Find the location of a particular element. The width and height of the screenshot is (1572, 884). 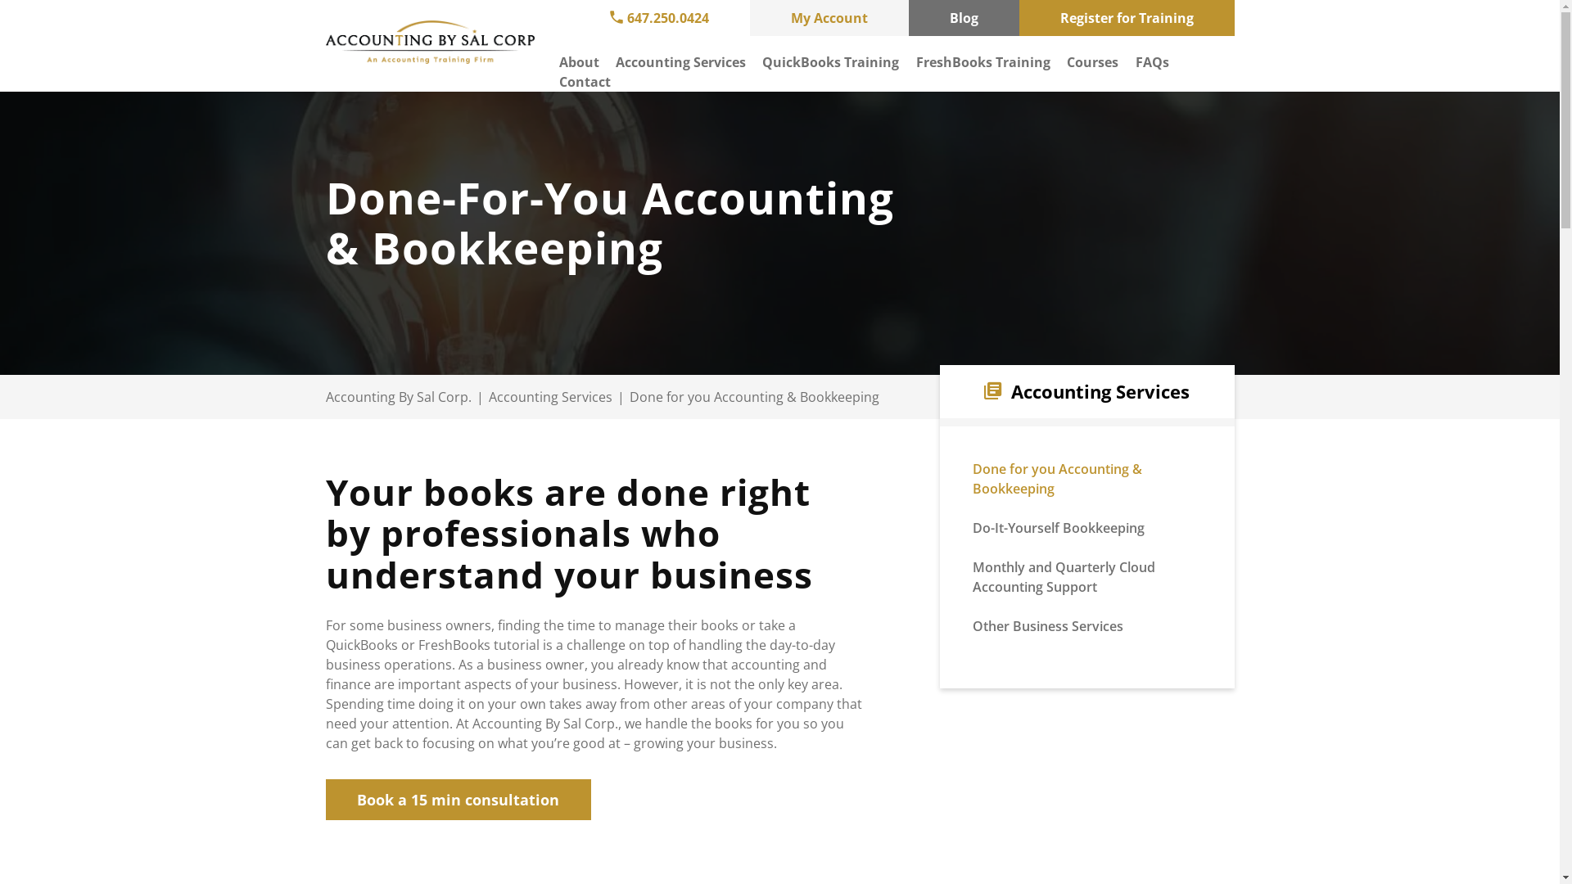

Do-It-Yourself Bookkeeping is located at coordinates (1059, 528).